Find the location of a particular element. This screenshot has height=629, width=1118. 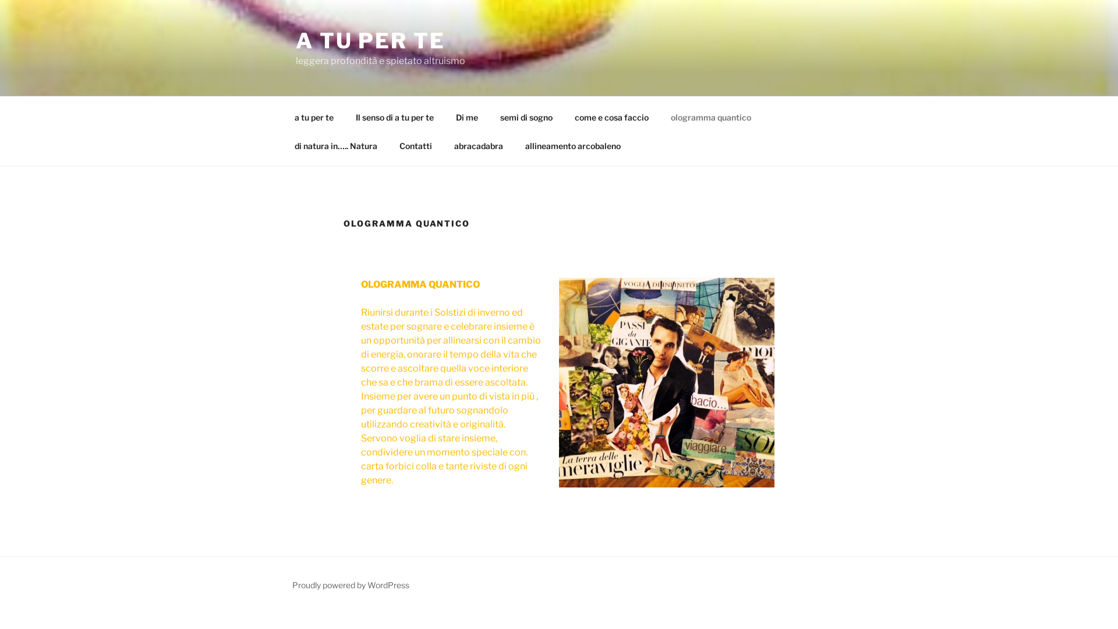

come e cosa faccio is located at coordinates (611, 116).